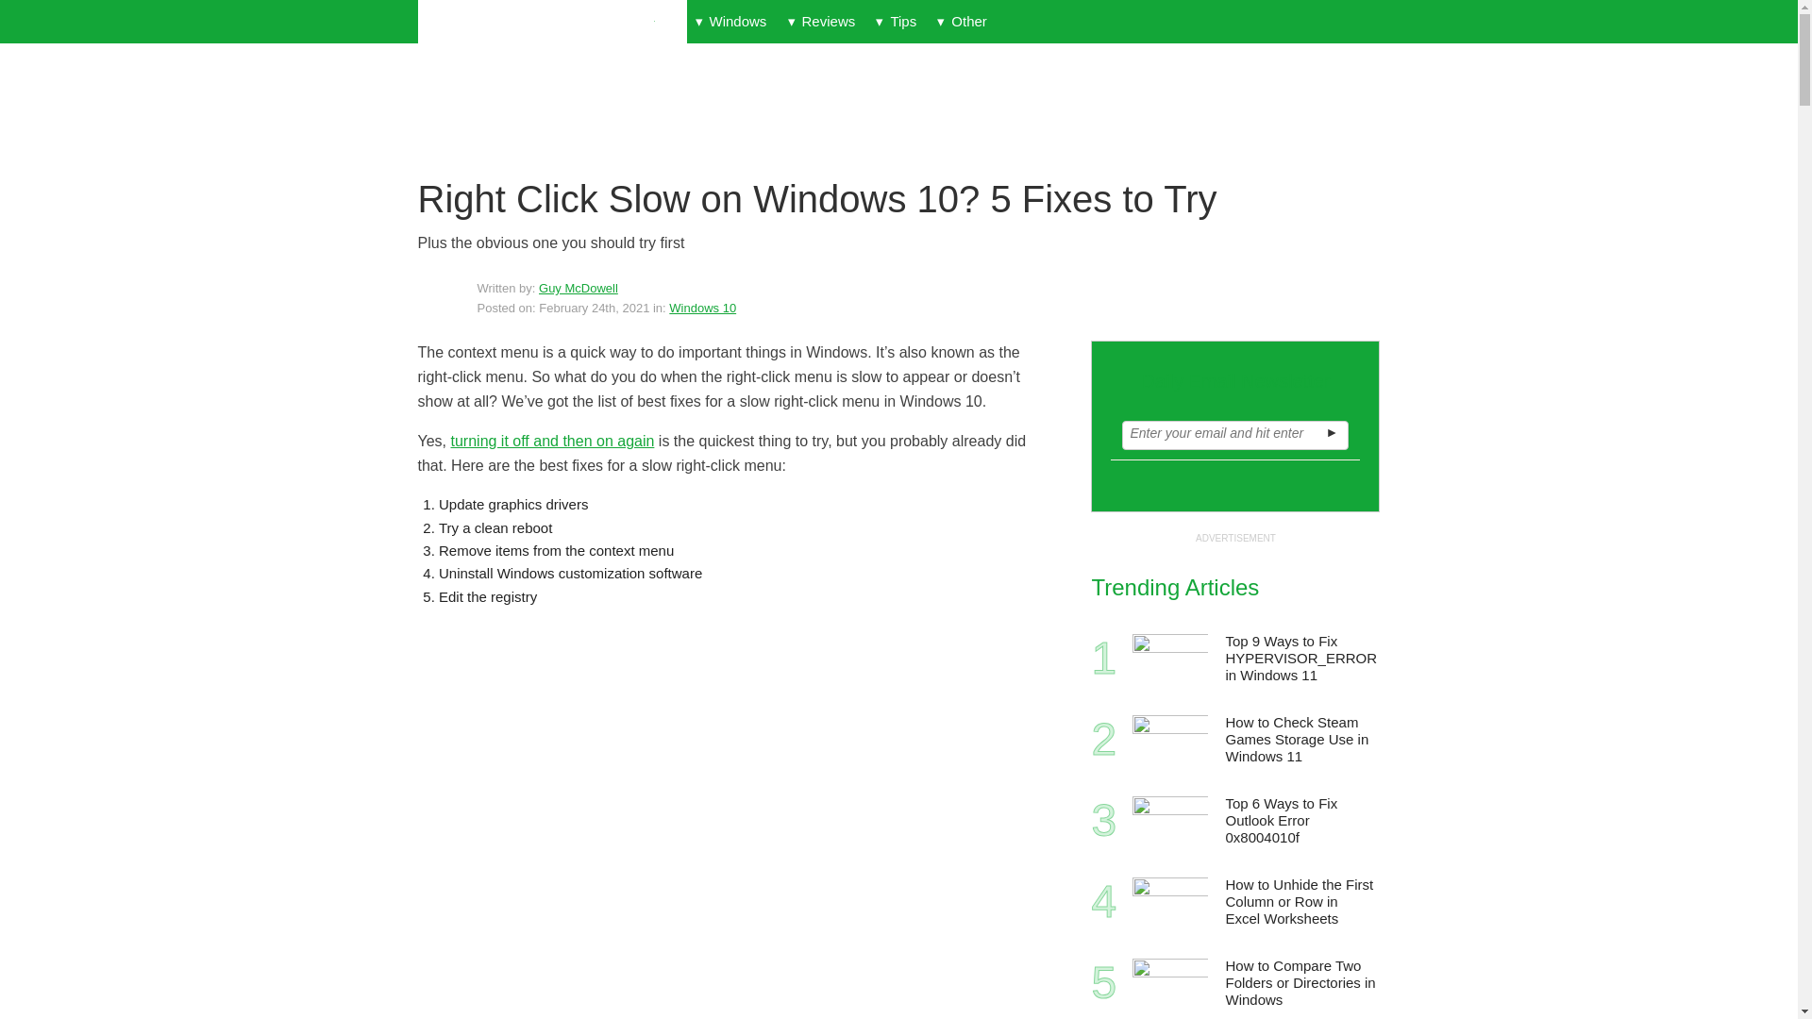 Image resolution: width=1812 pixels, height=1019 pixels. What do you see at coordinates (1170, 901) in the screenshot?
I see `How to Unhide the First Column or Row in Excel Worksheets` at bounding box center [1170, 901].